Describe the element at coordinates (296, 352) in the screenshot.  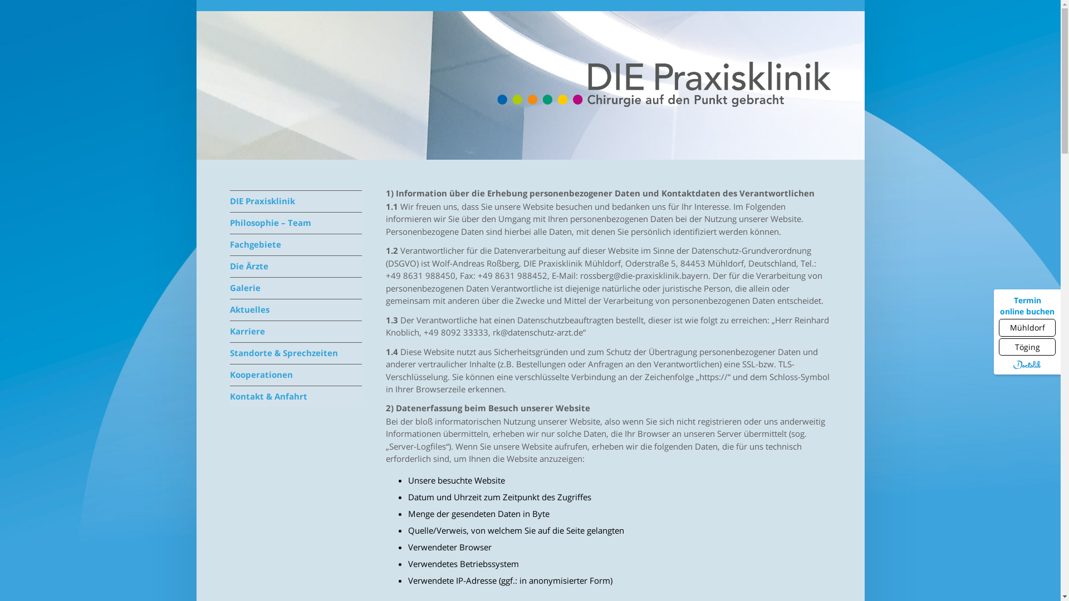
I see `Standorte & Sprechzeiten` at that location.